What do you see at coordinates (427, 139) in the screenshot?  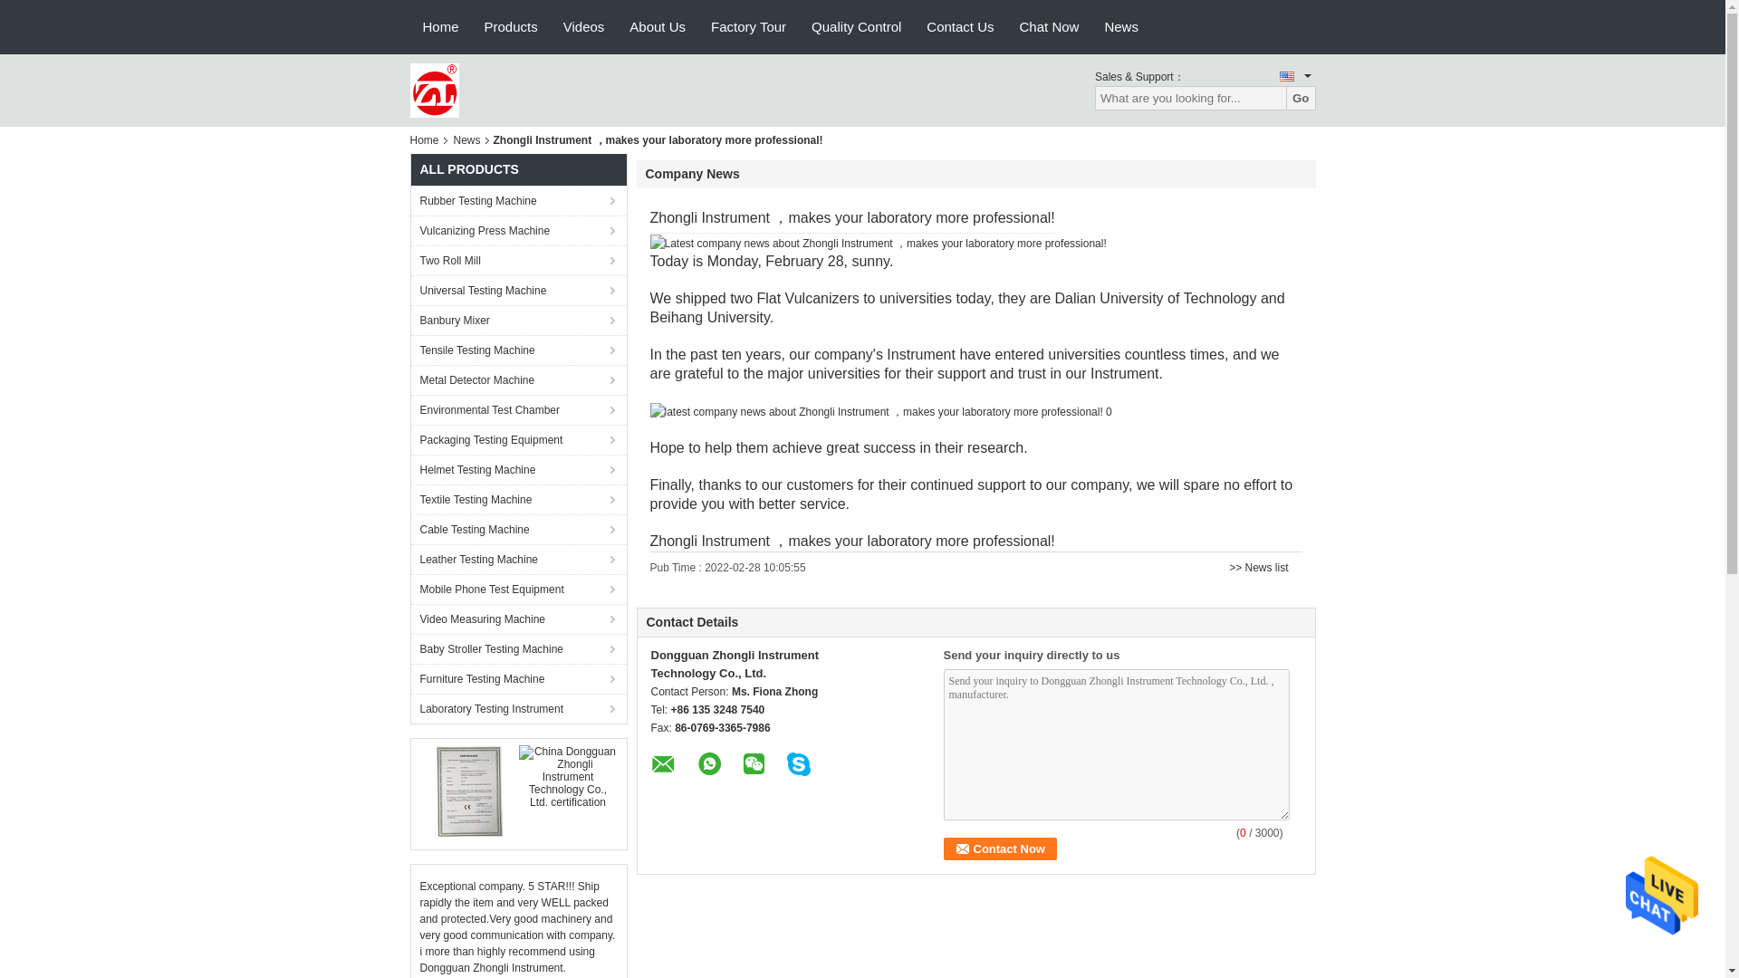 I see `Home` at bounding box center [427, 139].